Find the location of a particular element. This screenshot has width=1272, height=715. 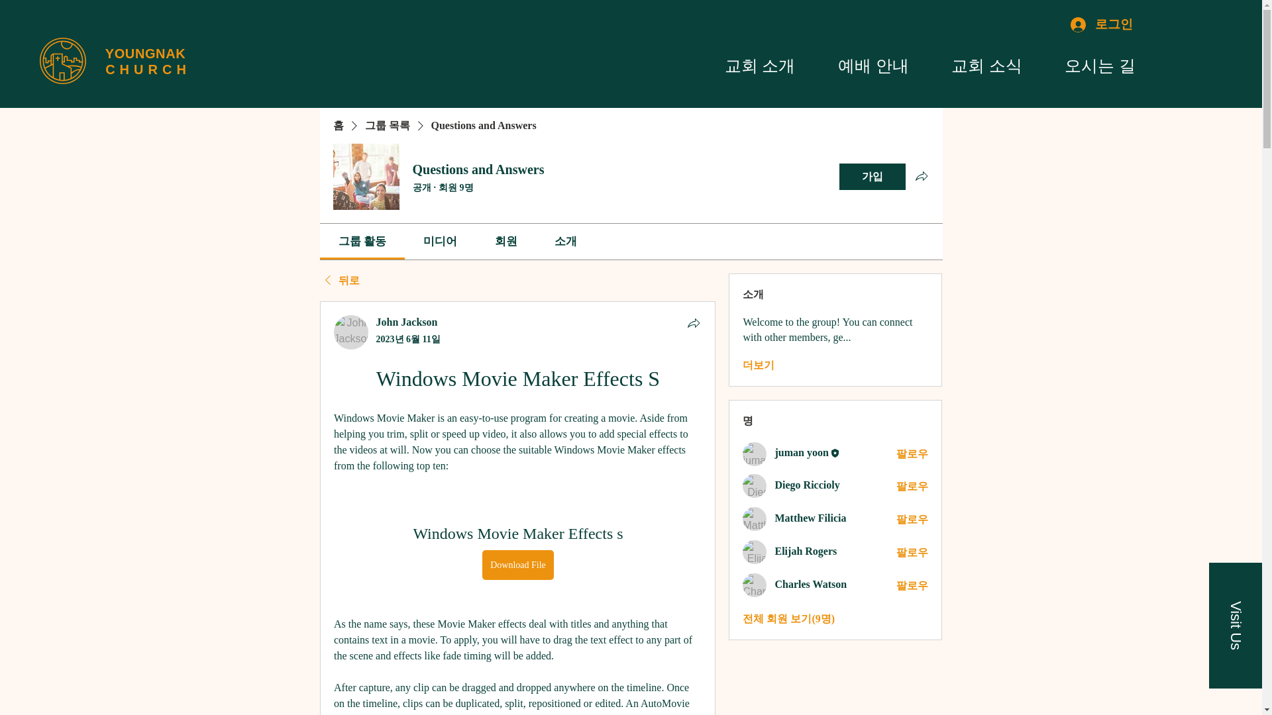

YOUNGNAK is located at coordinates (146, 53).